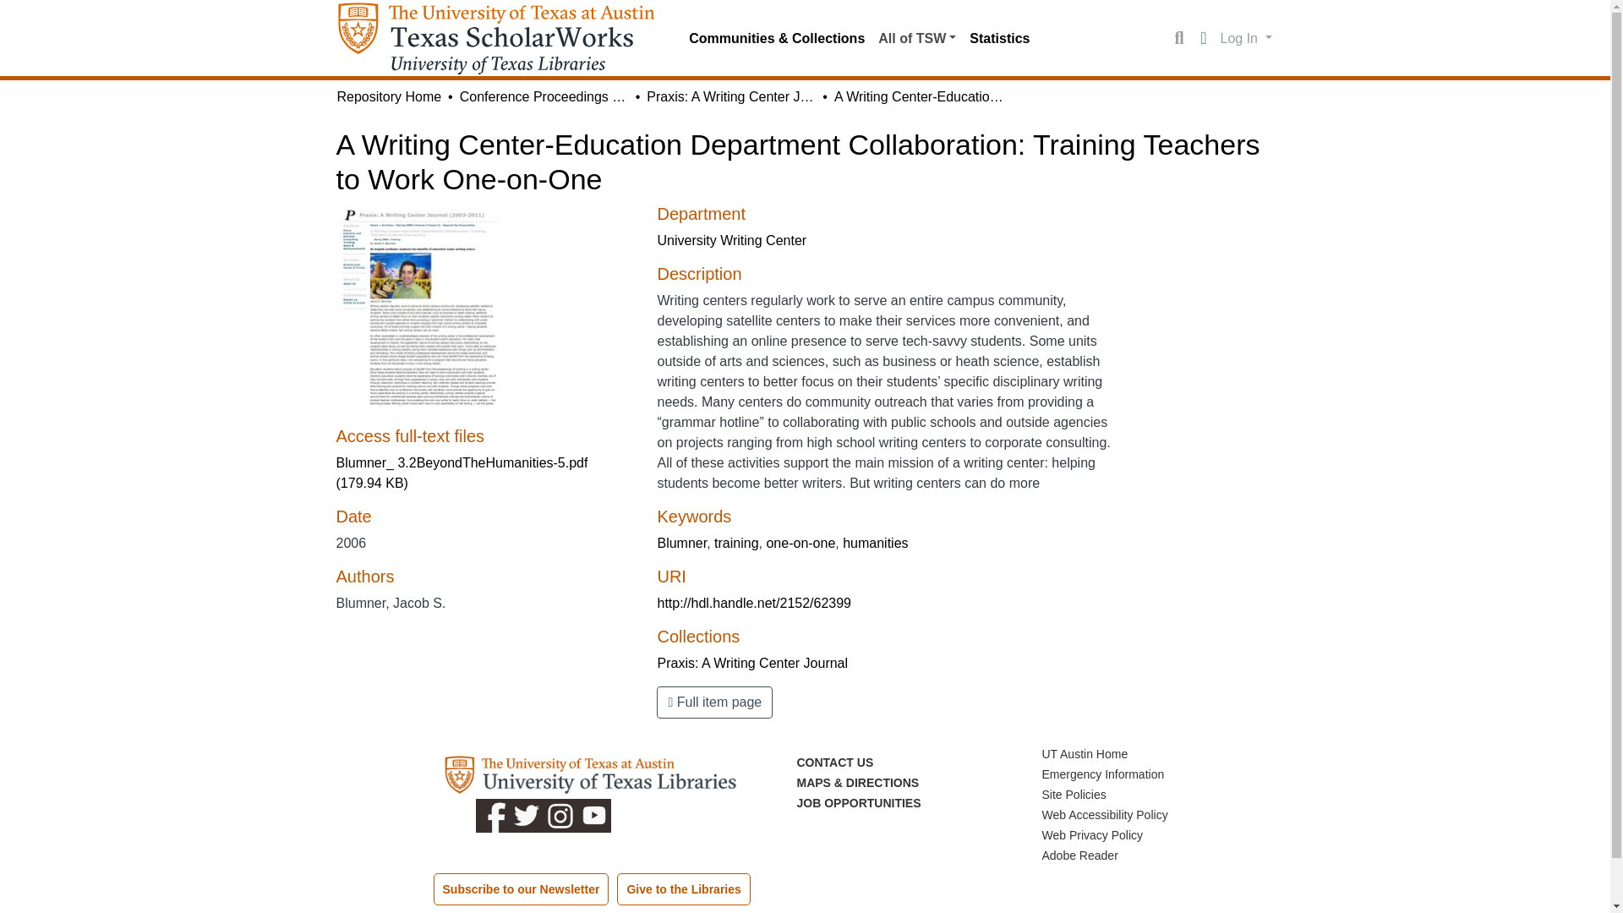  What do you see at coordinates (730, 96) in the screenshot?
I see `Praxis: A Writing Center Journal` at bounding box center [730, 96].